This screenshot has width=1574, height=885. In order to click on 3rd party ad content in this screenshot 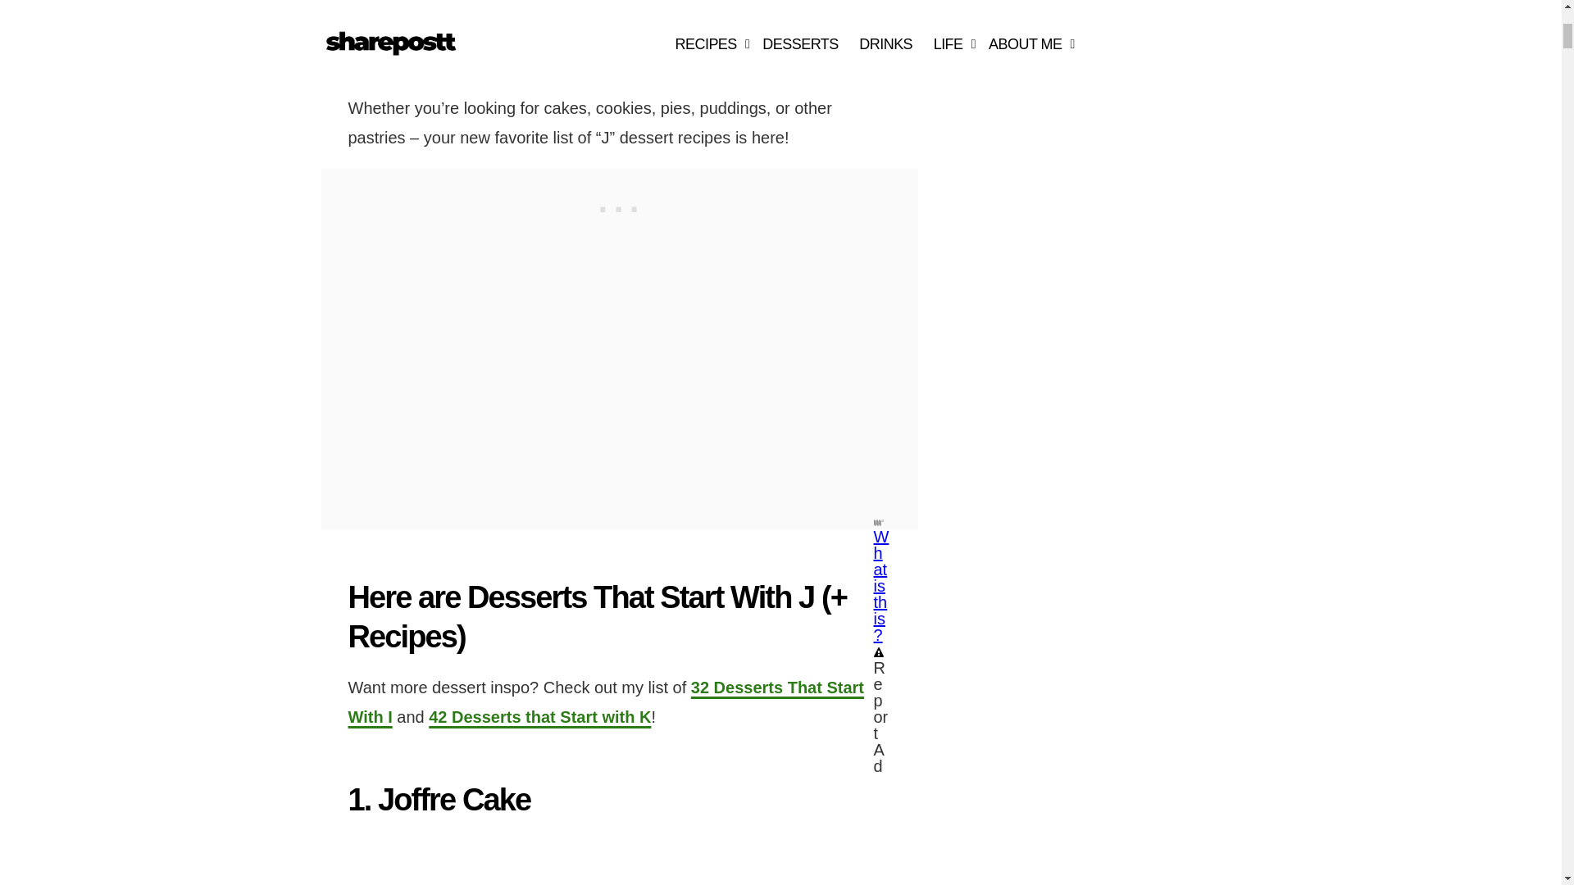, I will do `click(619, 205)`.